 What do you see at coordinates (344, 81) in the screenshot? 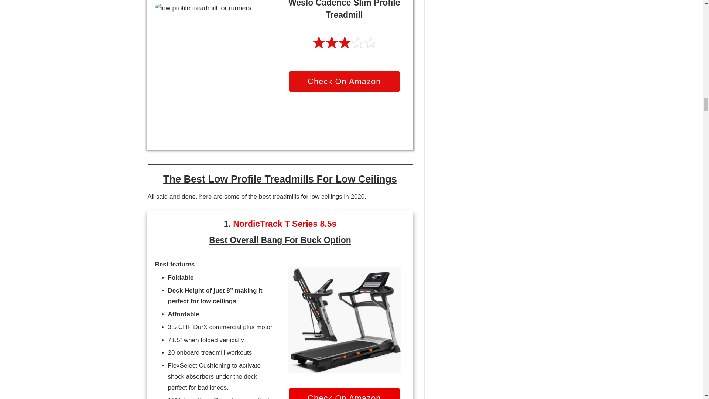
I see `Check On Amazon` at bounding box center [344, 81].